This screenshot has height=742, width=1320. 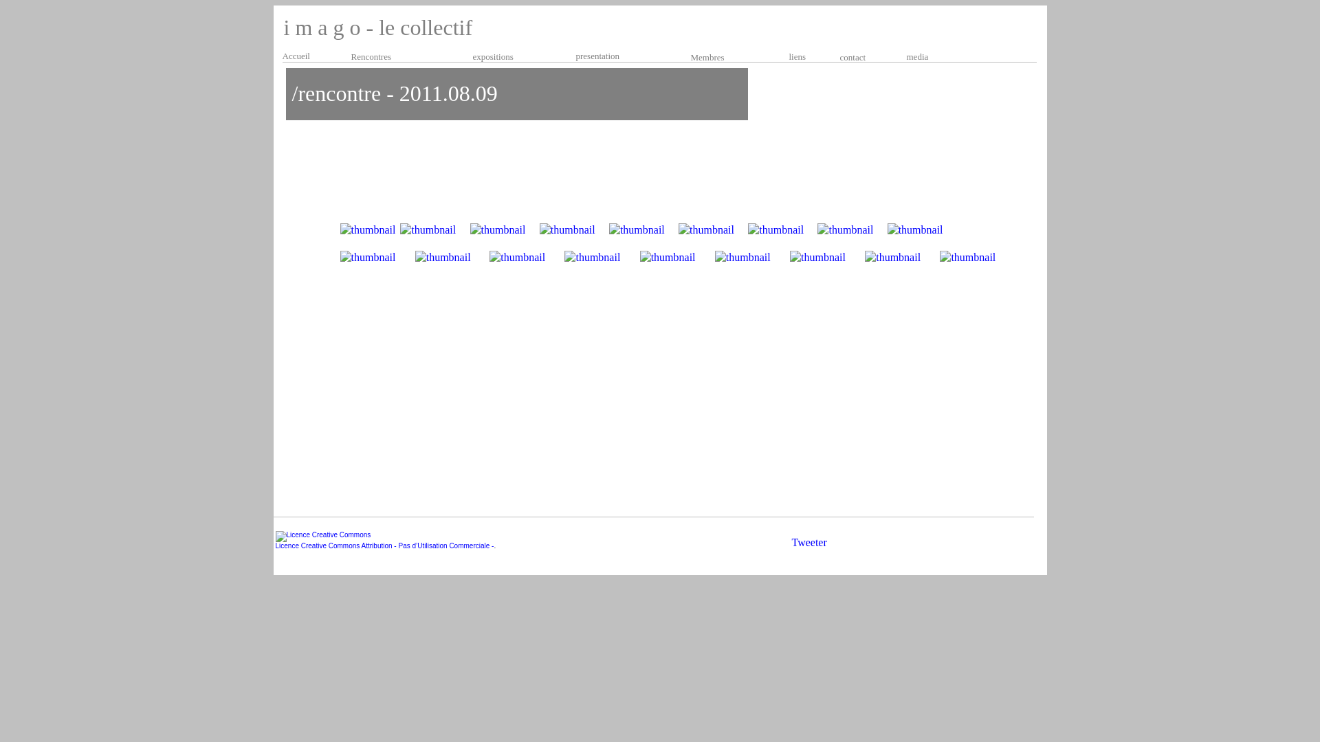 What do you see at coordinates (725, 56) in the screenshot?
I see `Membres` at bounding box center [725, 56].